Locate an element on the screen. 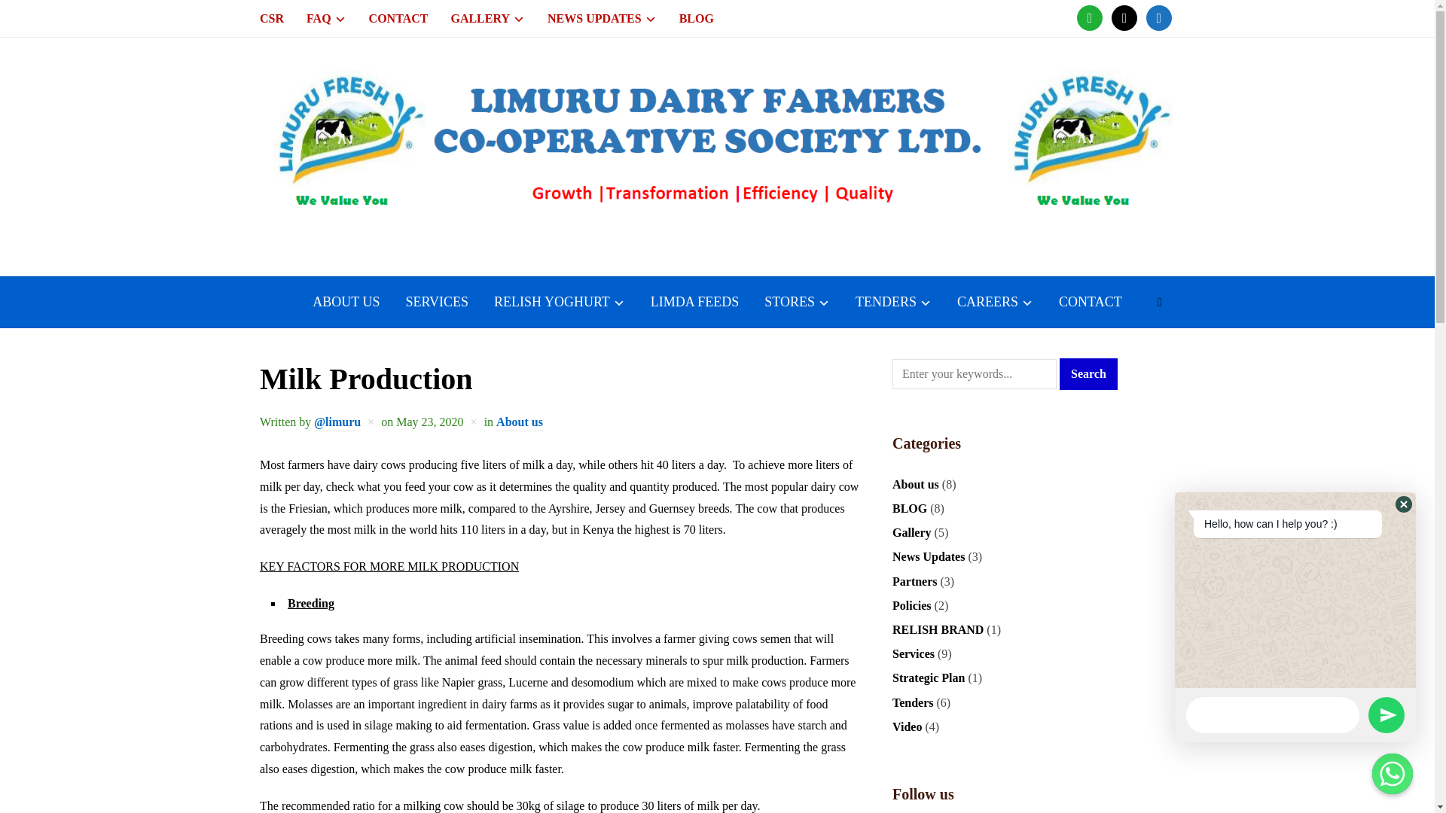 The height and width of the screenshot is (813, 1446). CONTACT is located at coordinates (398, 18).